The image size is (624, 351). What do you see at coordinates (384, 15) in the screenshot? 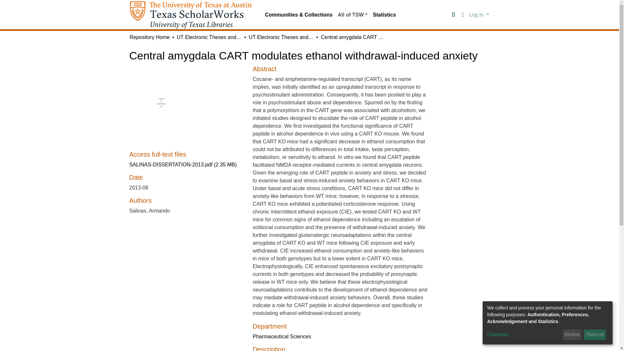
I see `Statistics` at bounding box center [384, 15].